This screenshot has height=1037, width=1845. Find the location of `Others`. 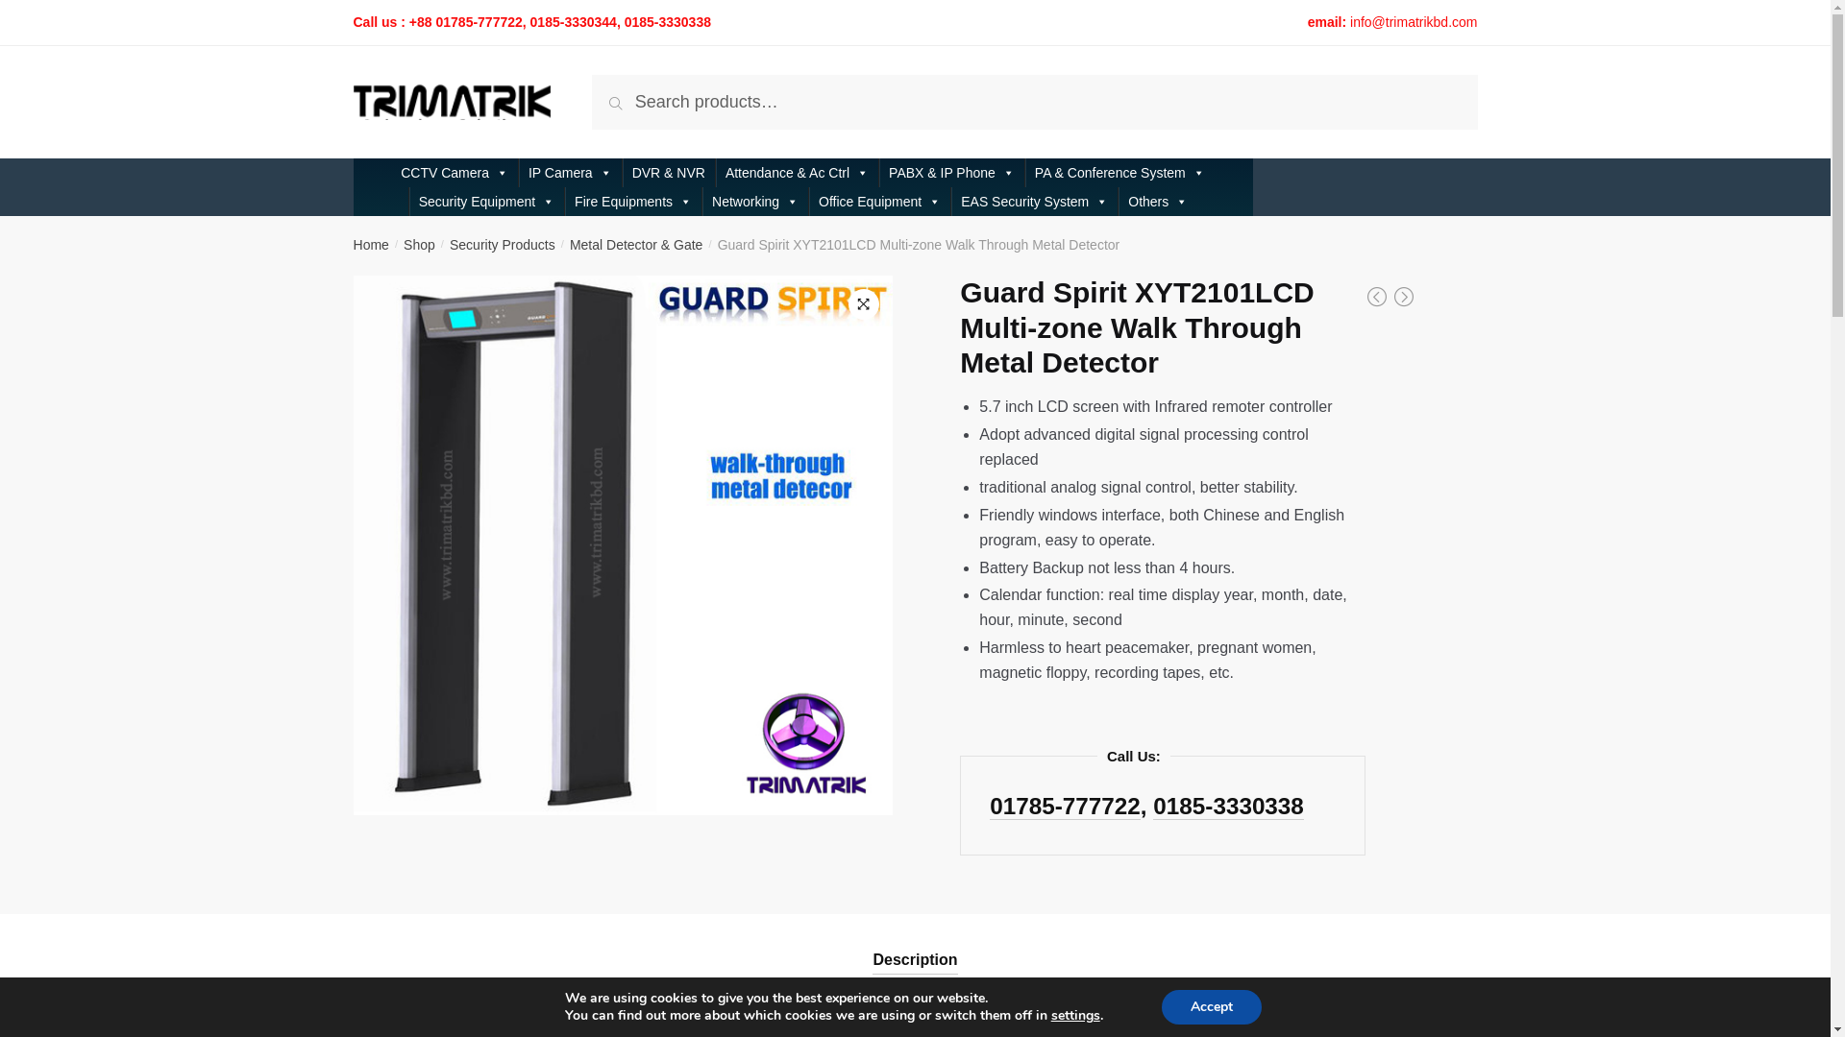

Others is located at coordinates (1158, 202).